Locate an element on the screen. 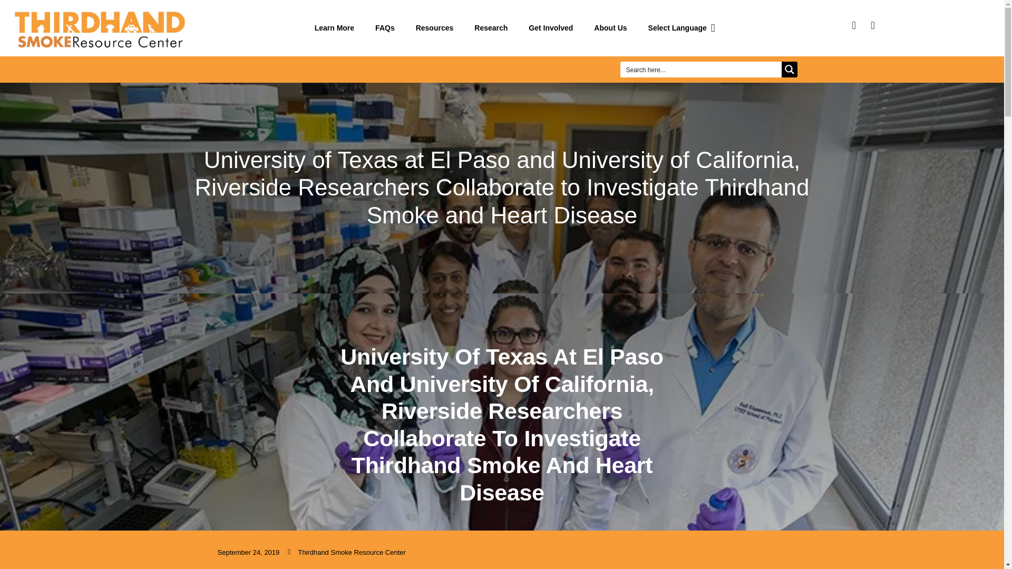 This screenshot has width=1012, height=569. About Us is located at coordinates (610, 28).